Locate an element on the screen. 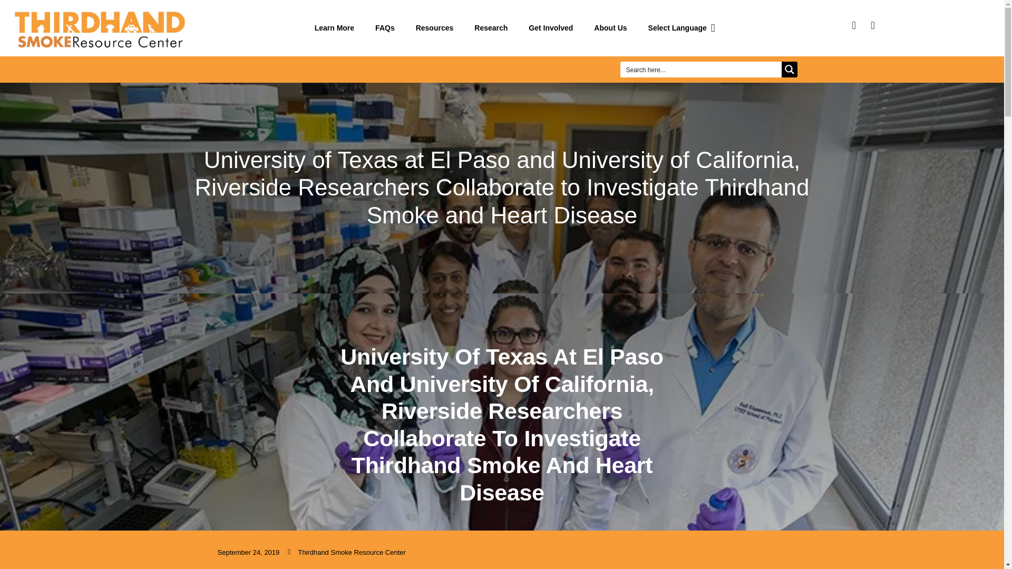 This screenshot has width=1012, height=569. About Us is located at coordinates (610, 28).